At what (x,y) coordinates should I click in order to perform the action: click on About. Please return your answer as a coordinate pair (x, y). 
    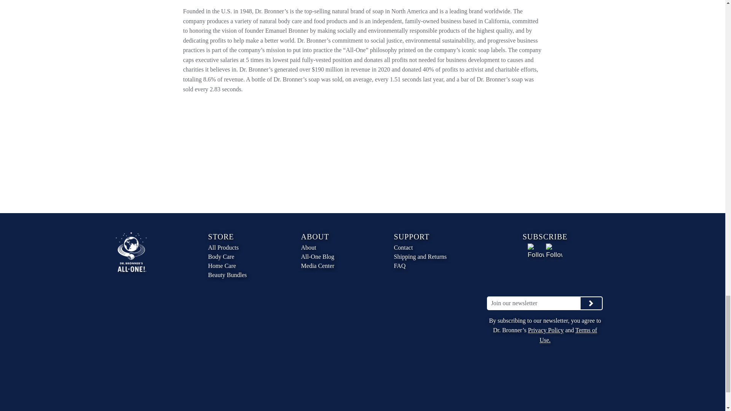
    Looking at the image, I should click on (335, 248).